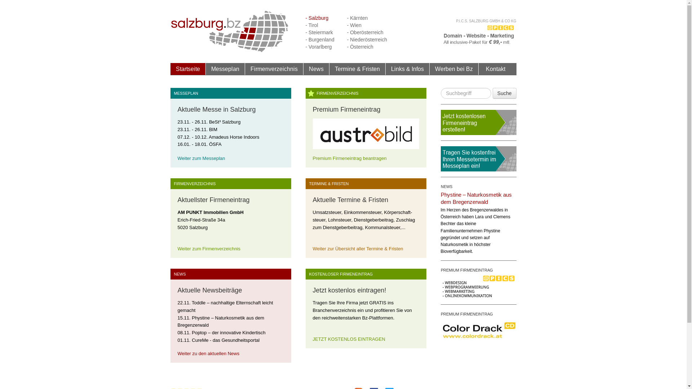 Image resolution: width=692 pixels, height=389 pixels. What do you see at coordinates (193, 184) in the screenshot?
I see `FIRMENVERZEICHNIS` at bounding box center [193, 184].